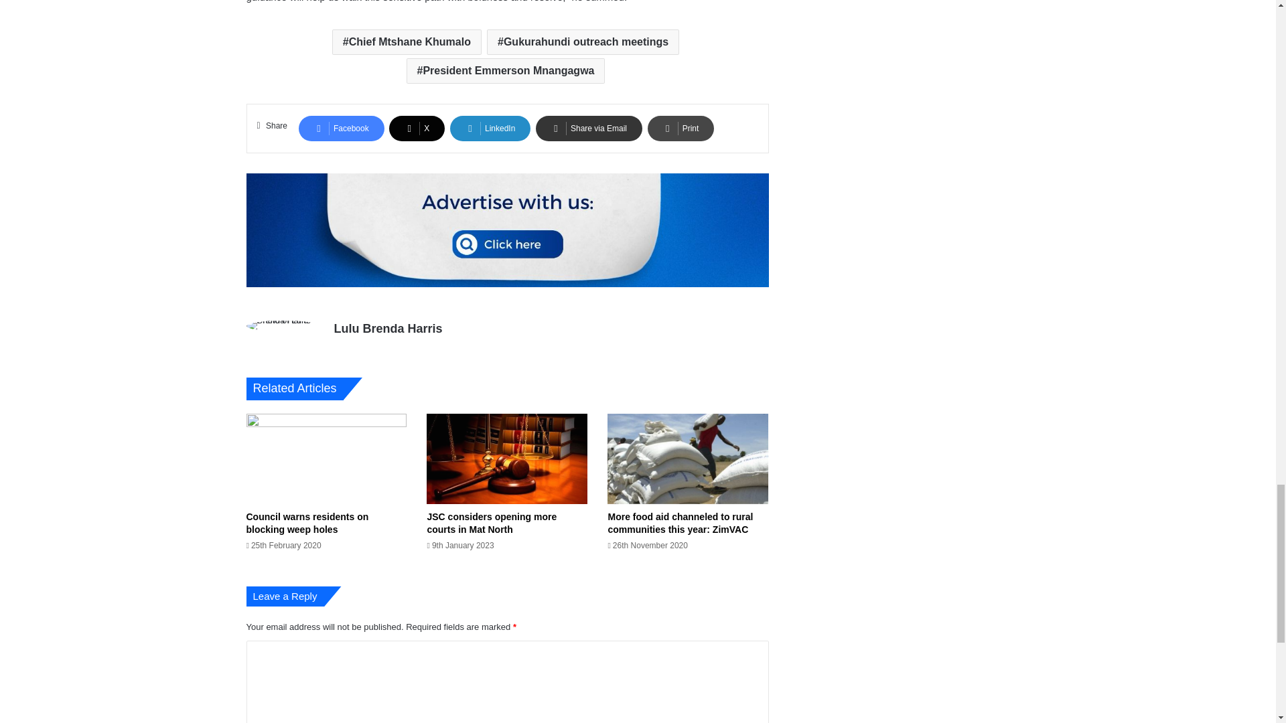  What do you see at coordinates (583, 42) in the screenshot?
I see `Gukurahundi outreach meetings` at bounding box center [583, 42].